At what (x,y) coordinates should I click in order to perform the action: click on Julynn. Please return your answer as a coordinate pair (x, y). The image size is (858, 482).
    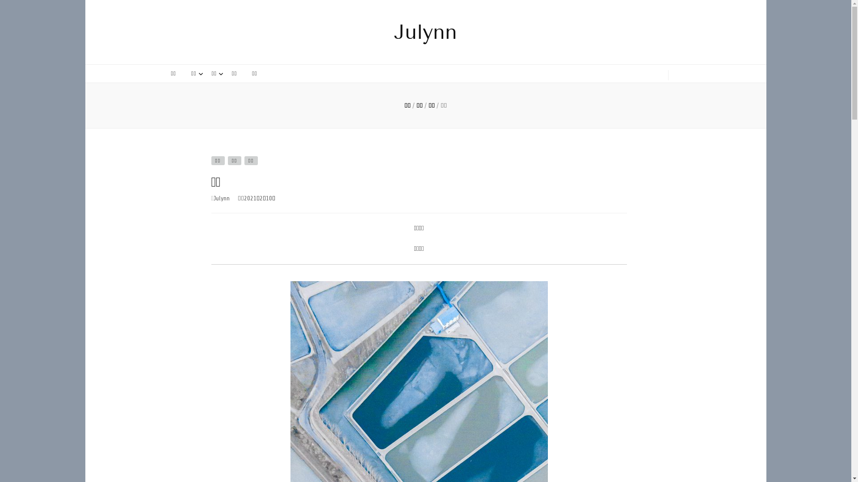
    Looking at the image, I should click on (222, 198).